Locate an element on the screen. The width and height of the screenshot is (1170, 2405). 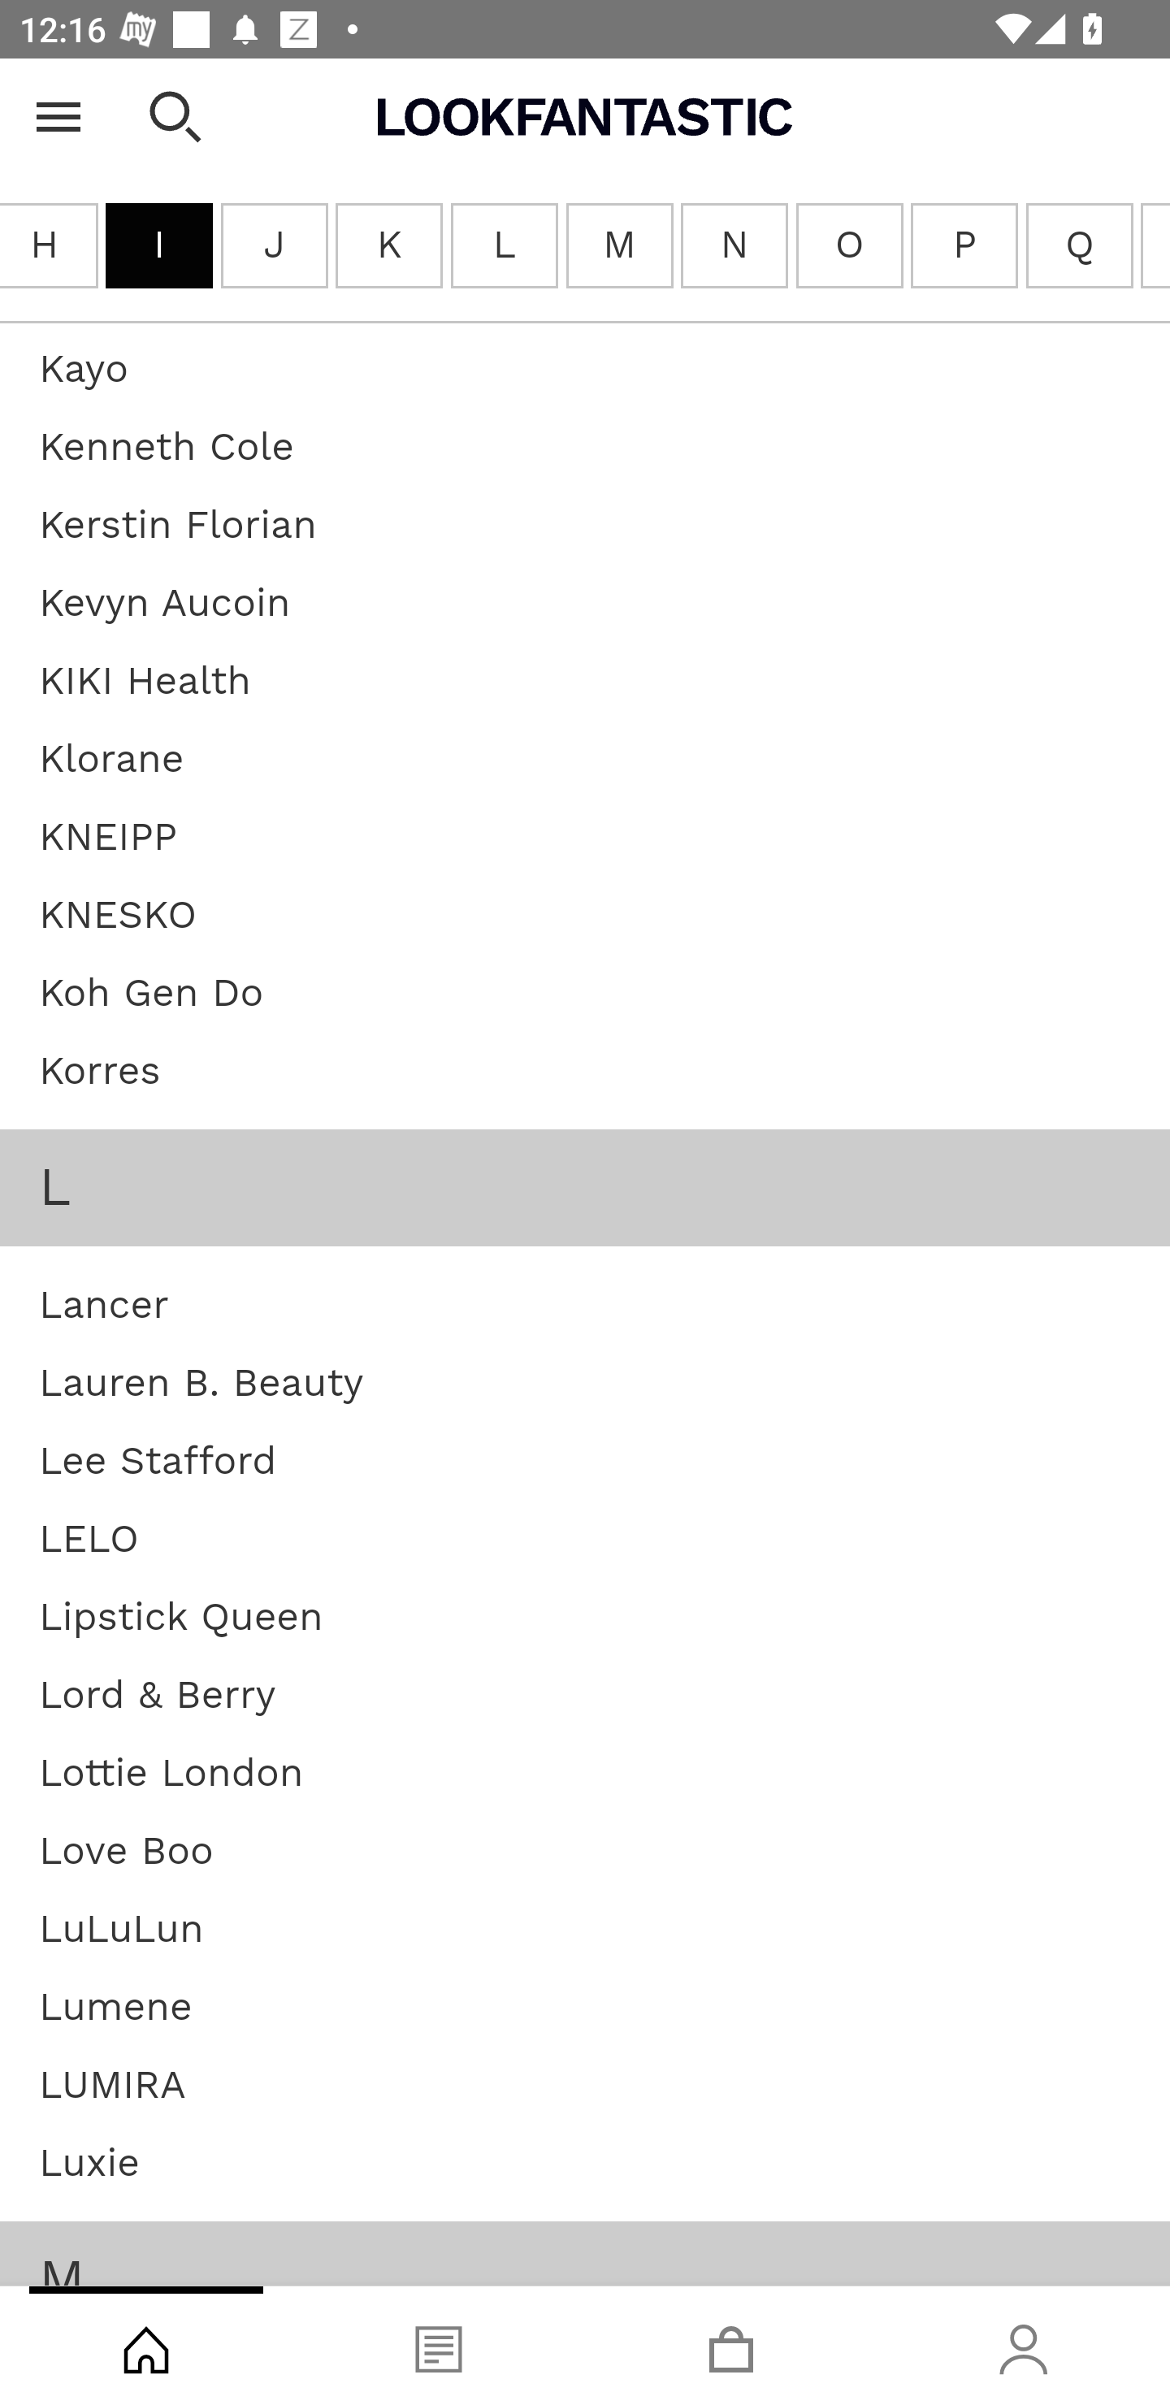
Lord & Berry is located at coordinates (158, 1696).